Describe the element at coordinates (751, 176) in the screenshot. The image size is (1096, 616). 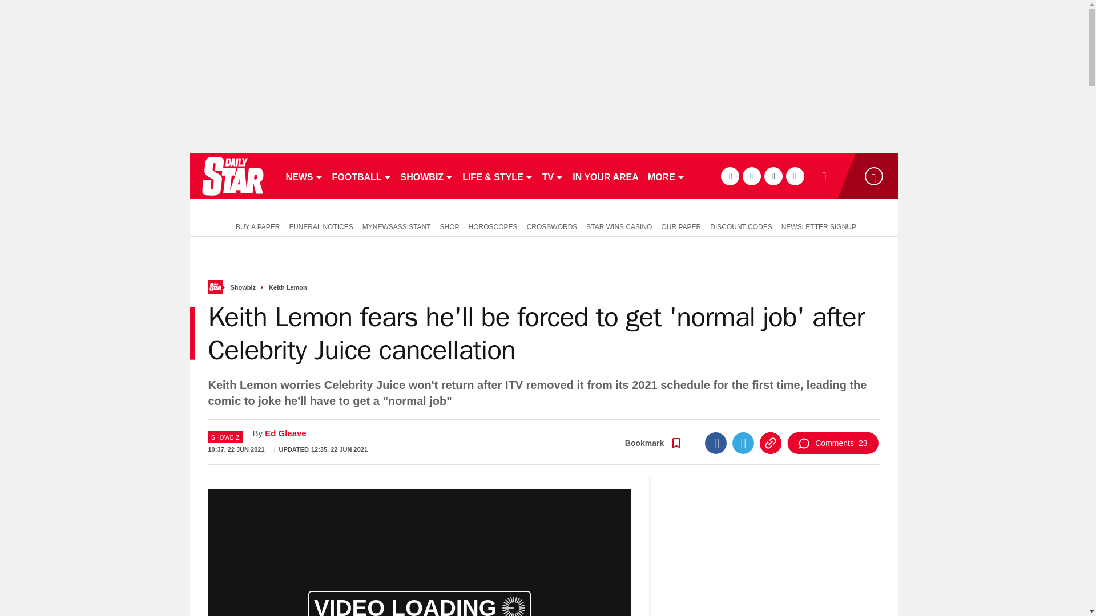
I see `twitter` at that location.